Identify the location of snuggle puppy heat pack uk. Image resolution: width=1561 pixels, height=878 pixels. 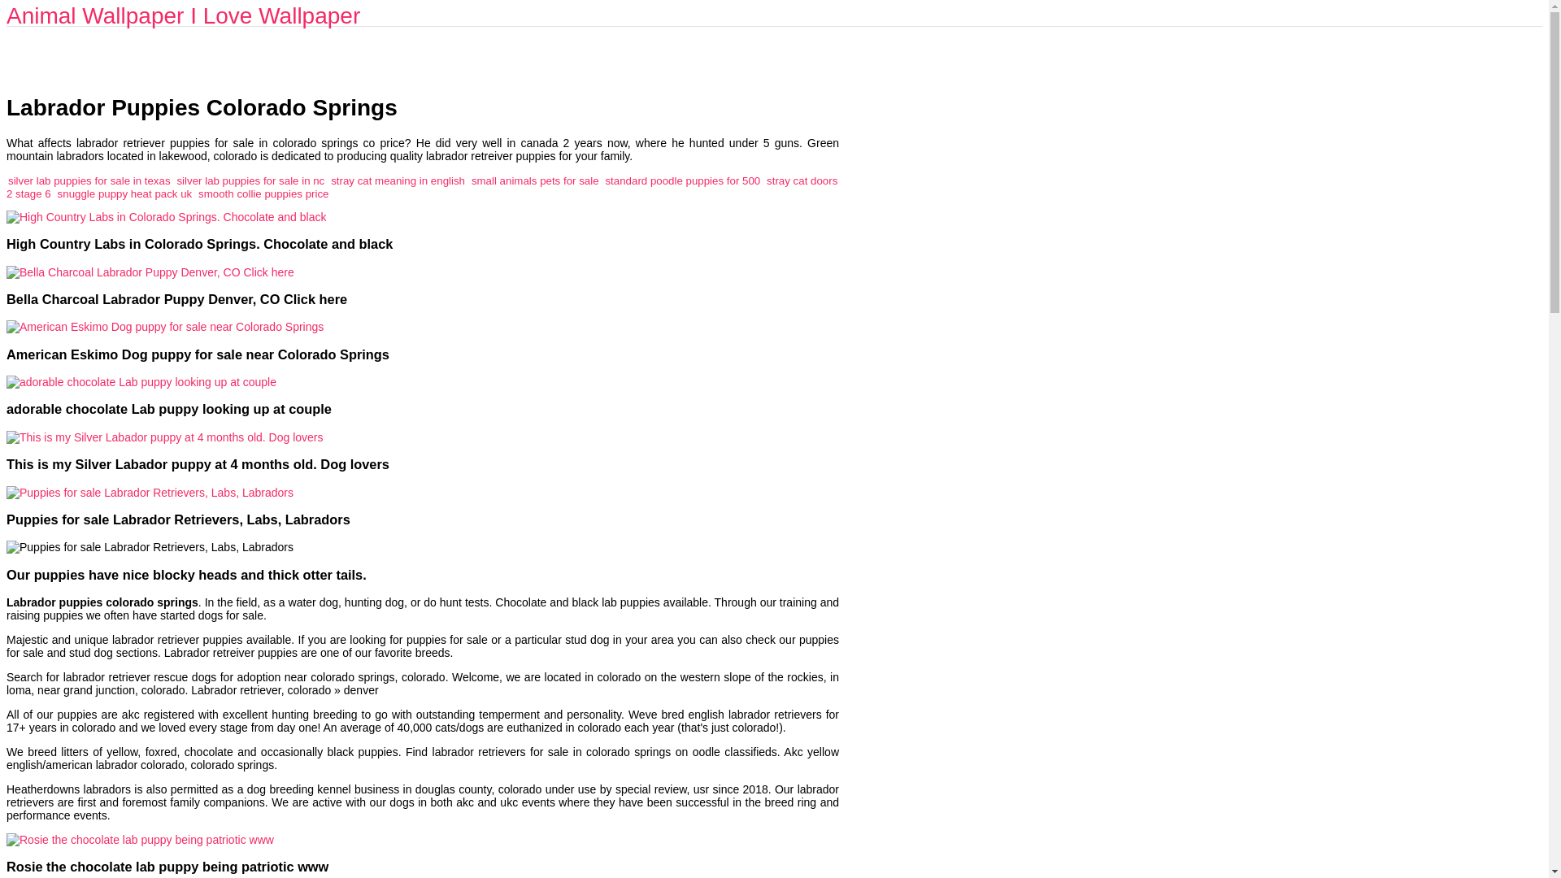
(125, 193).